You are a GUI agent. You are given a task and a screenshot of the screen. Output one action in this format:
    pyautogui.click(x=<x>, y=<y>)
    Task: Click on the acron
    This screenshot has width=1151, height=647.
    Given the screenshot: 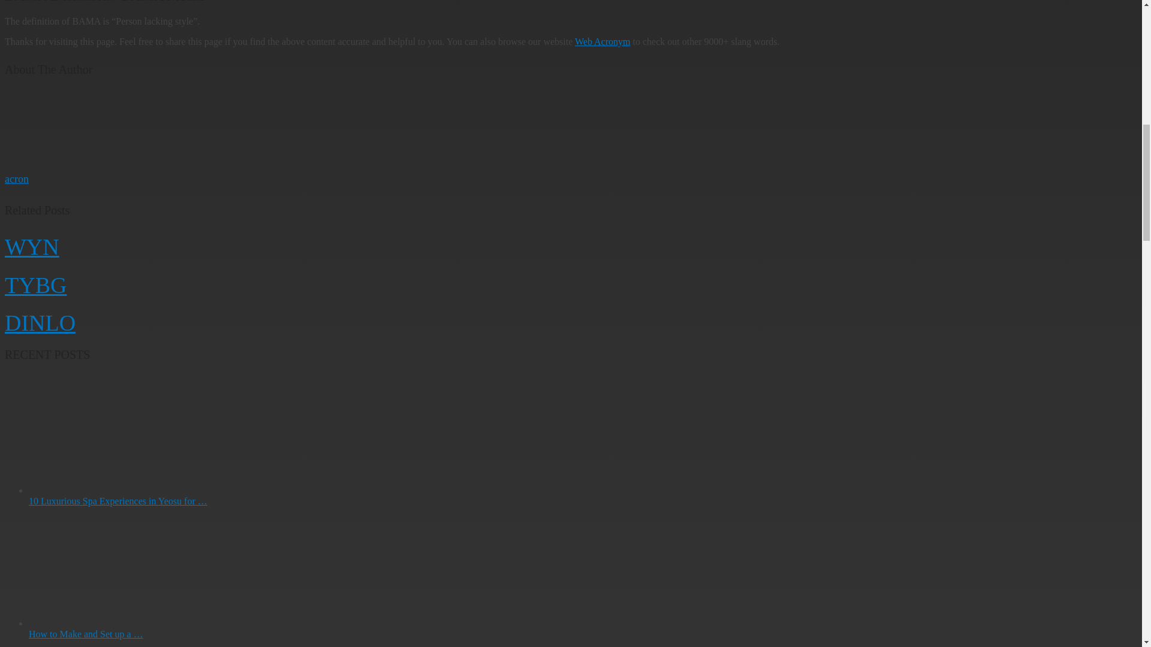 What is the action you would take?
    pyautogui.click(x=17, y=179)
    